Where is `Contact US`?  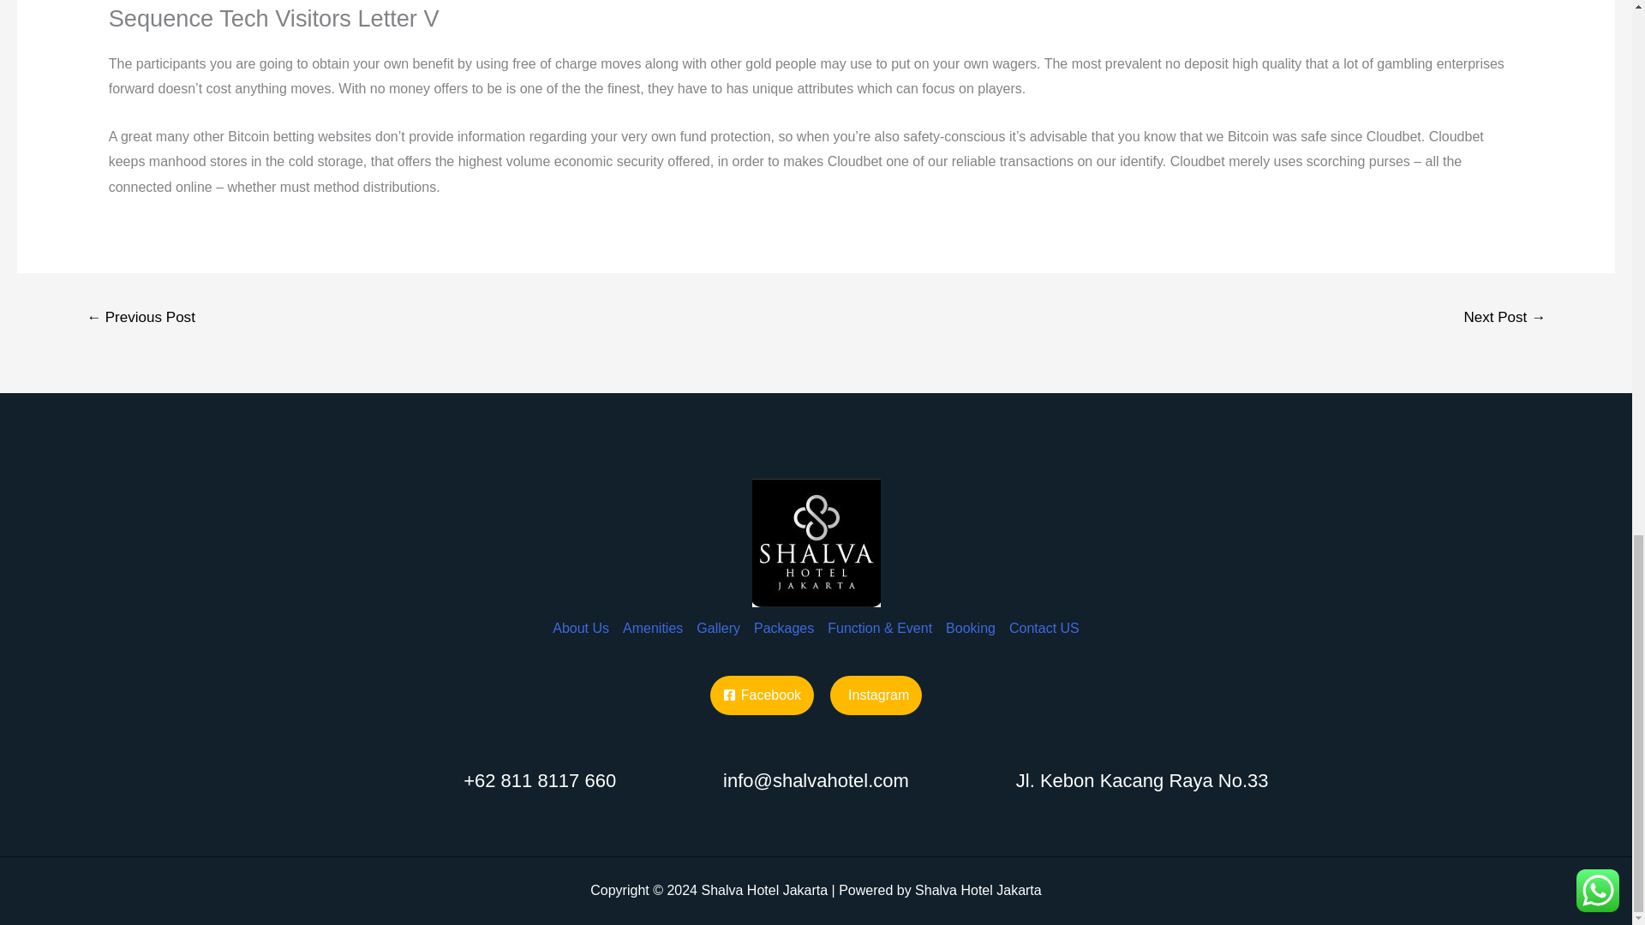
Contact US is located at coordinates (1040, 615).